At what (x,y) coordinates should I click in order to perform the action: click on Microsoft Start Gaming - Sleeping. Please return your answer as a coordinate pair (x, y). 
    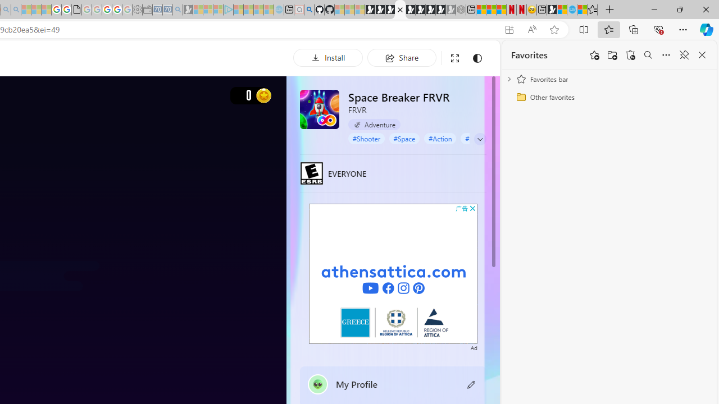
    Looking at the image, I should click on (188, 10).